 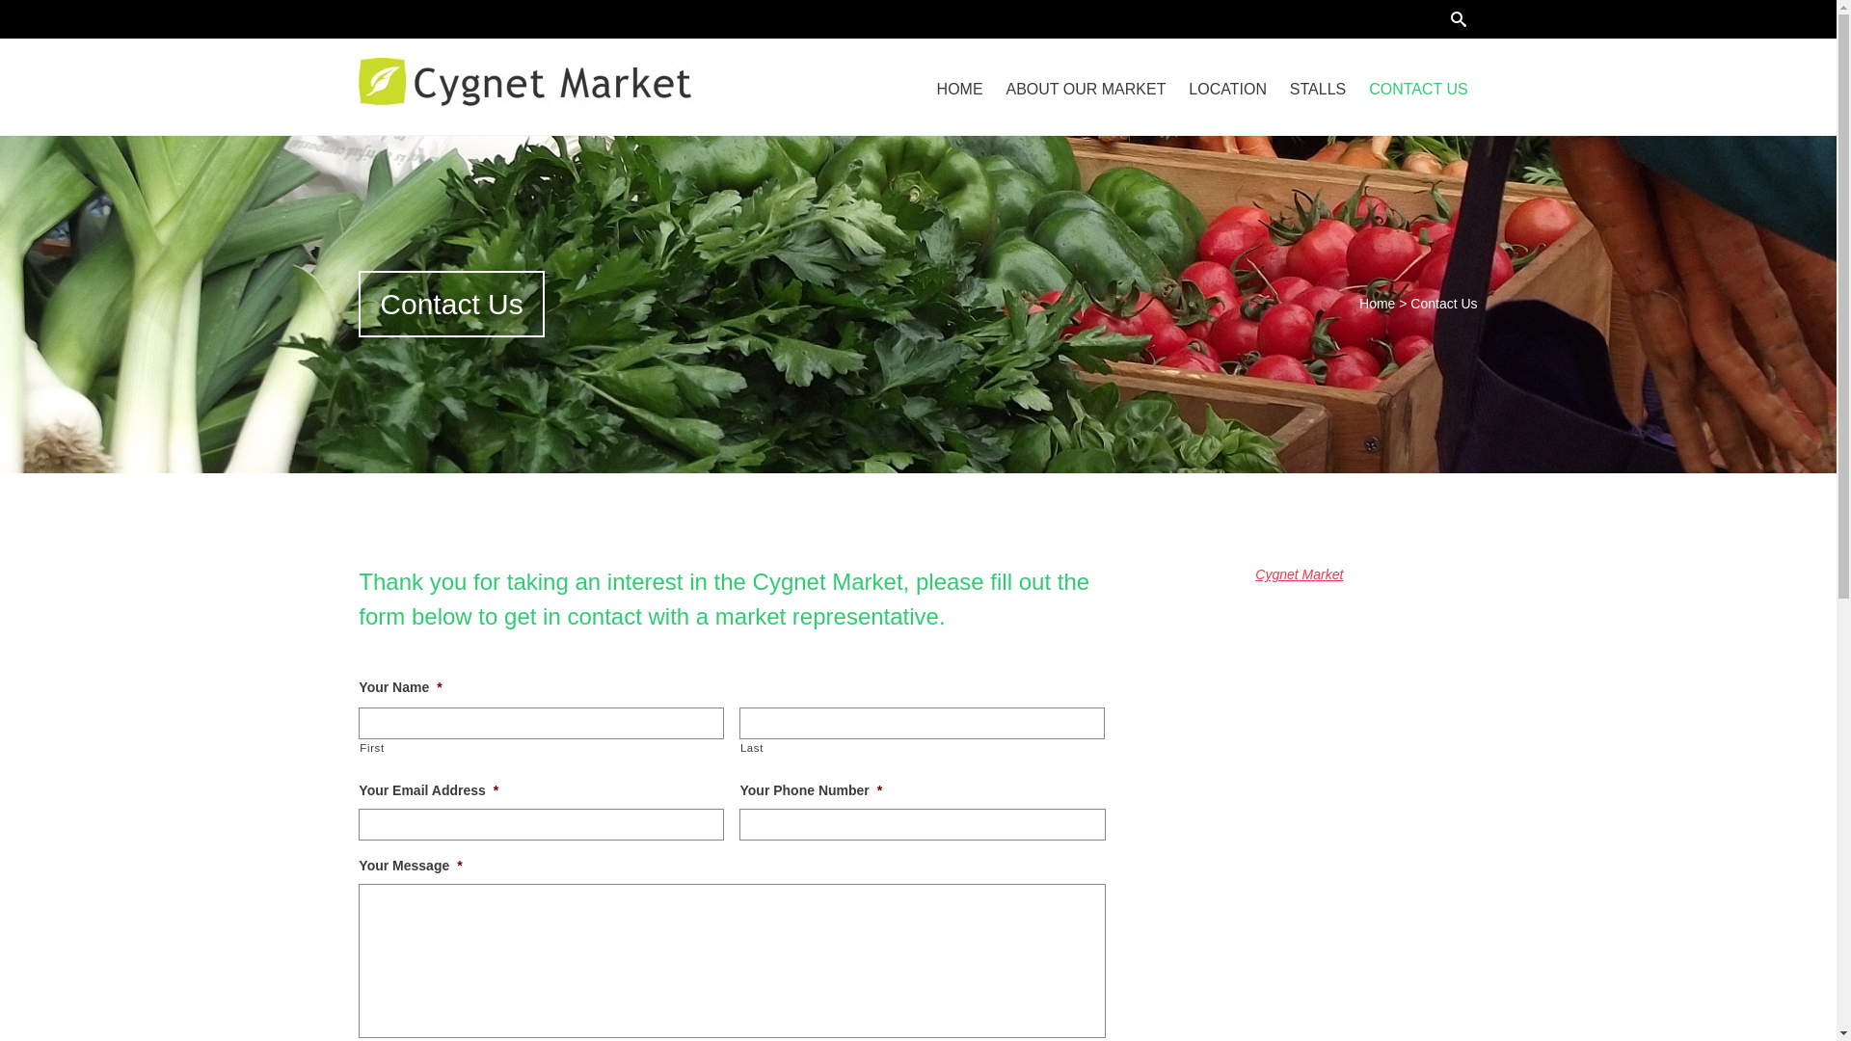 I want to click on ABOUT OUR MARKET, so click(x=1086, y=90).